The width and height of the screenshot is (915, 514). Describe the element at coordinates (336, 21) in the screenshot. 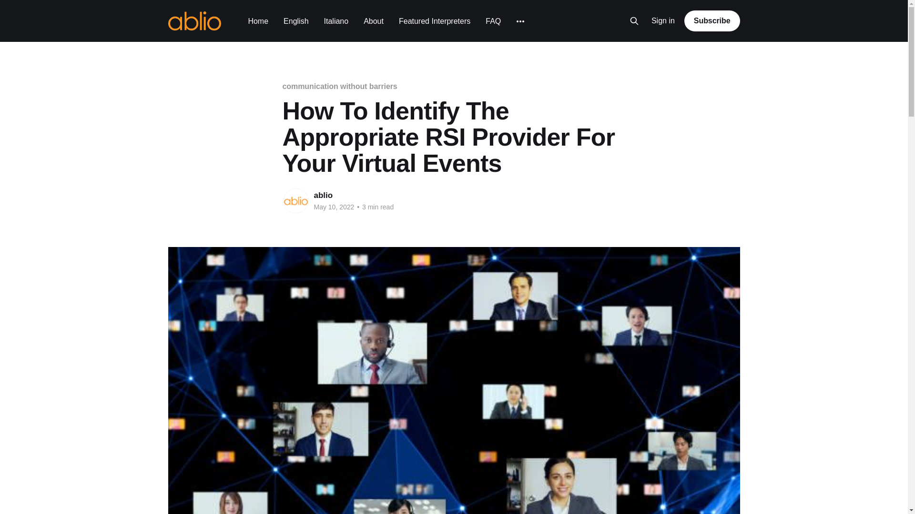

I see `Italiano` at that location.